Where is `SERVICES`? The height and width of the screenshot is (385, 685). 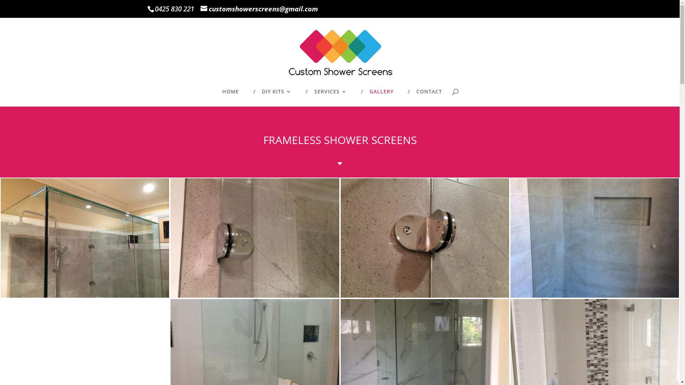 SERVICES is located at coordinates (330, 98).